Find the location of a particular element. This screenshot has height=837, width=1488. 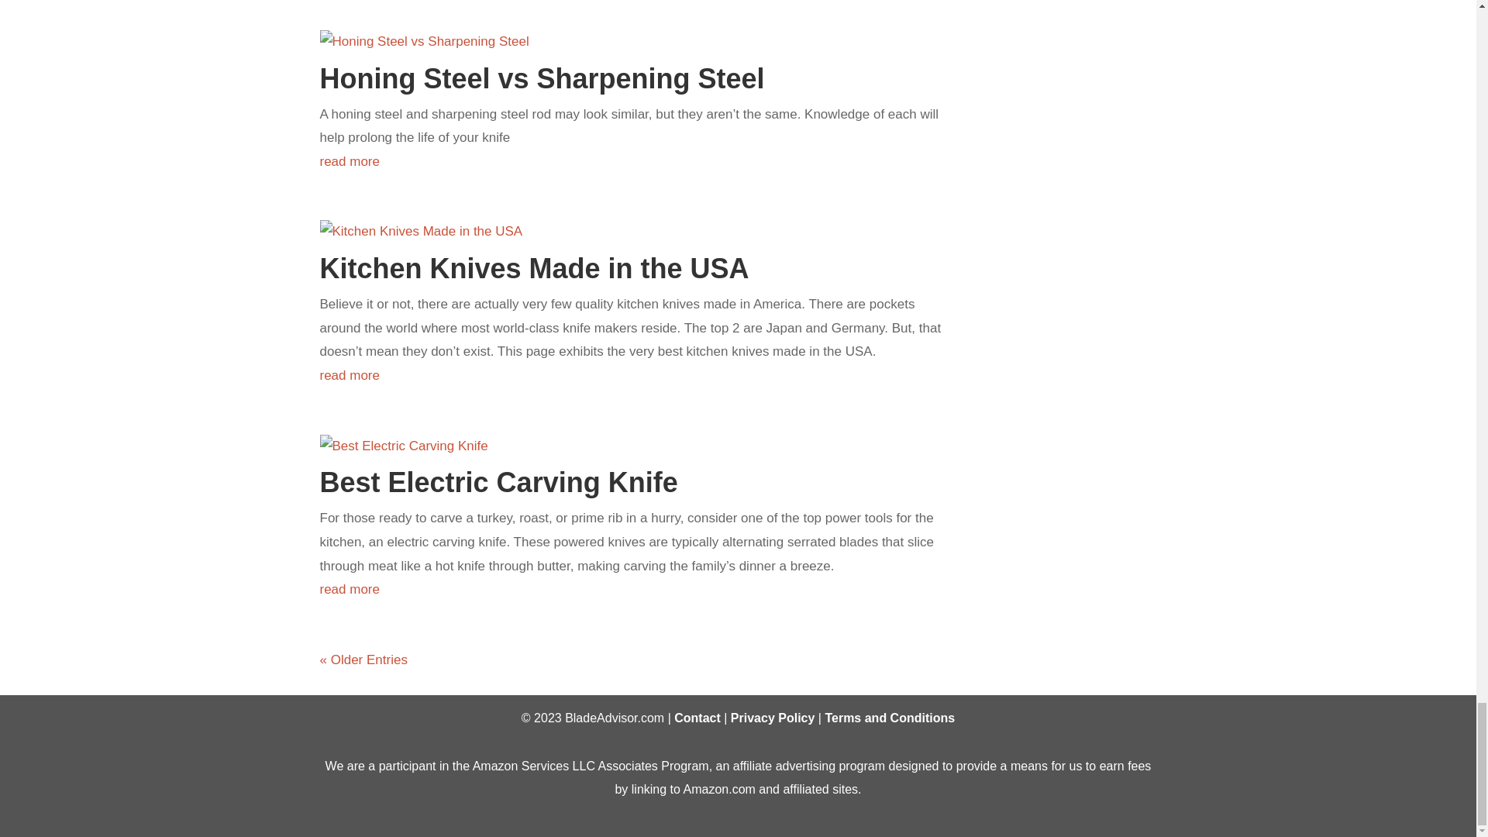

Contact is located at coordinates (697, 718).